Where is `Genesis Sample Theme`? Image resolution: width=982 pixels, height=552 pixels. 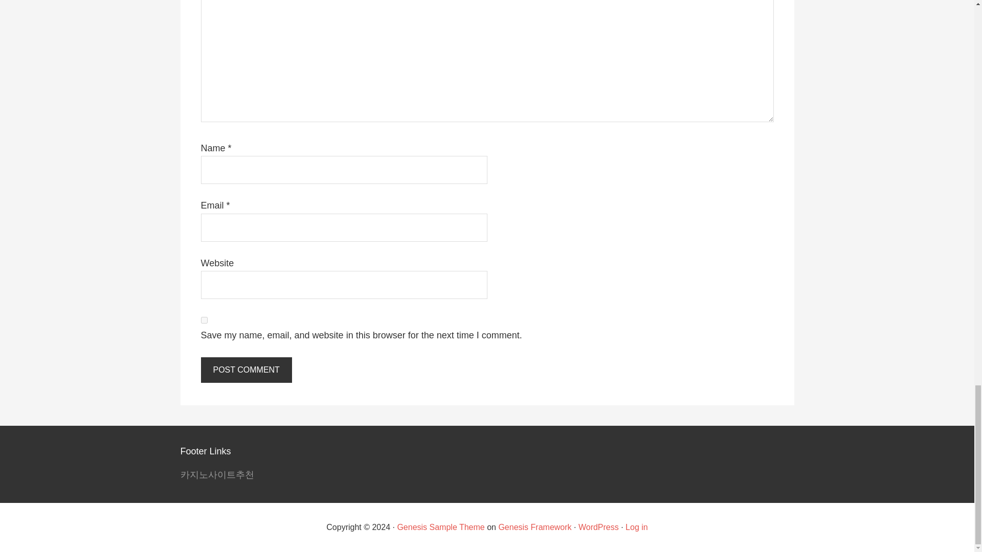
Genesis Sample Theme is located at coordinates (440, 527).